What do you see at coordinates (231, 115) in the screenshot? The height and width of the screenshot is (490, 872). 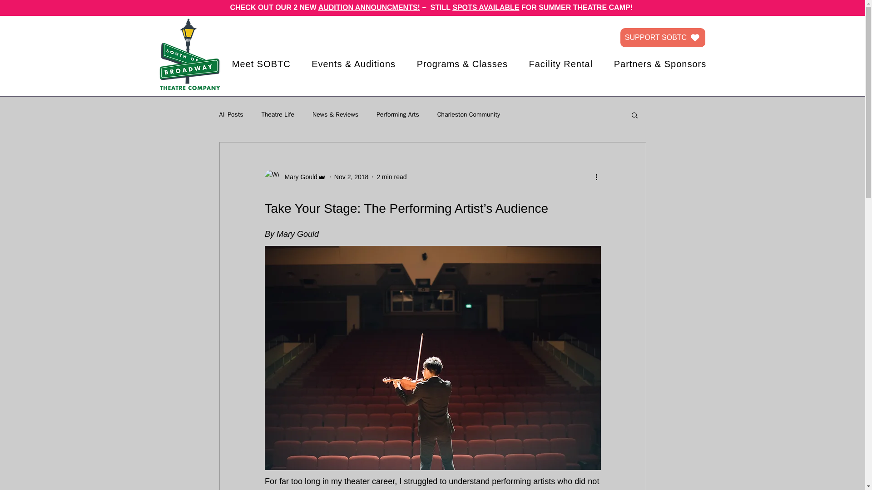 I see `All Posts` at bounding box center [231, 115].